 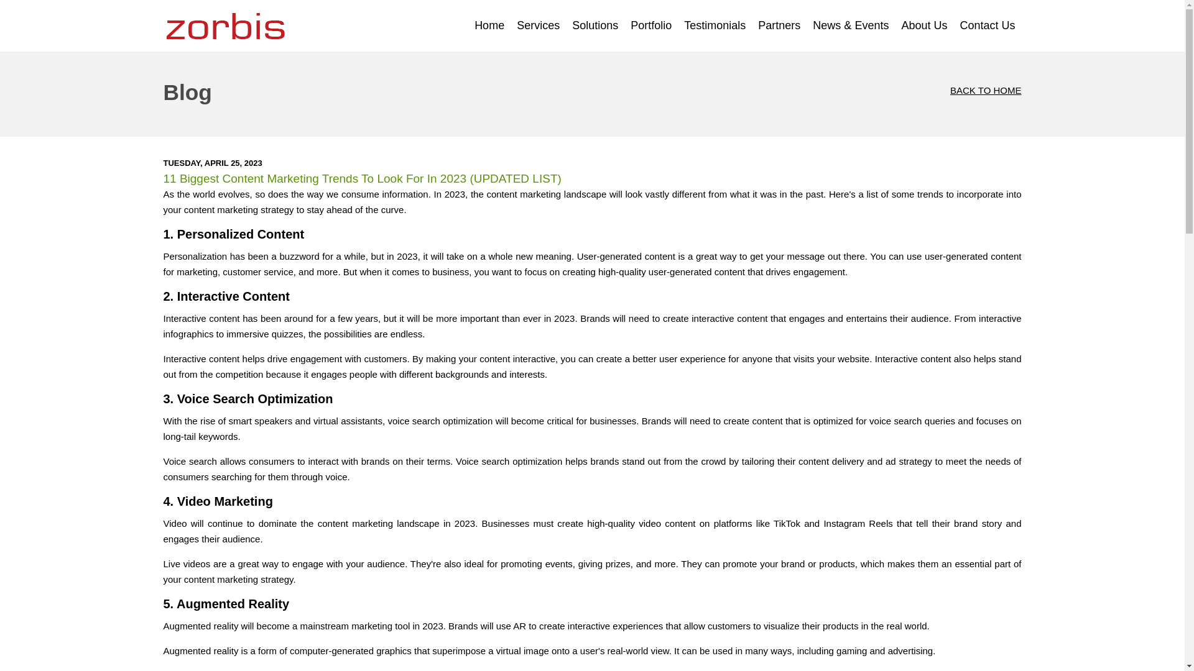 I want to click on Contact Us, so click(x=986, y=26).